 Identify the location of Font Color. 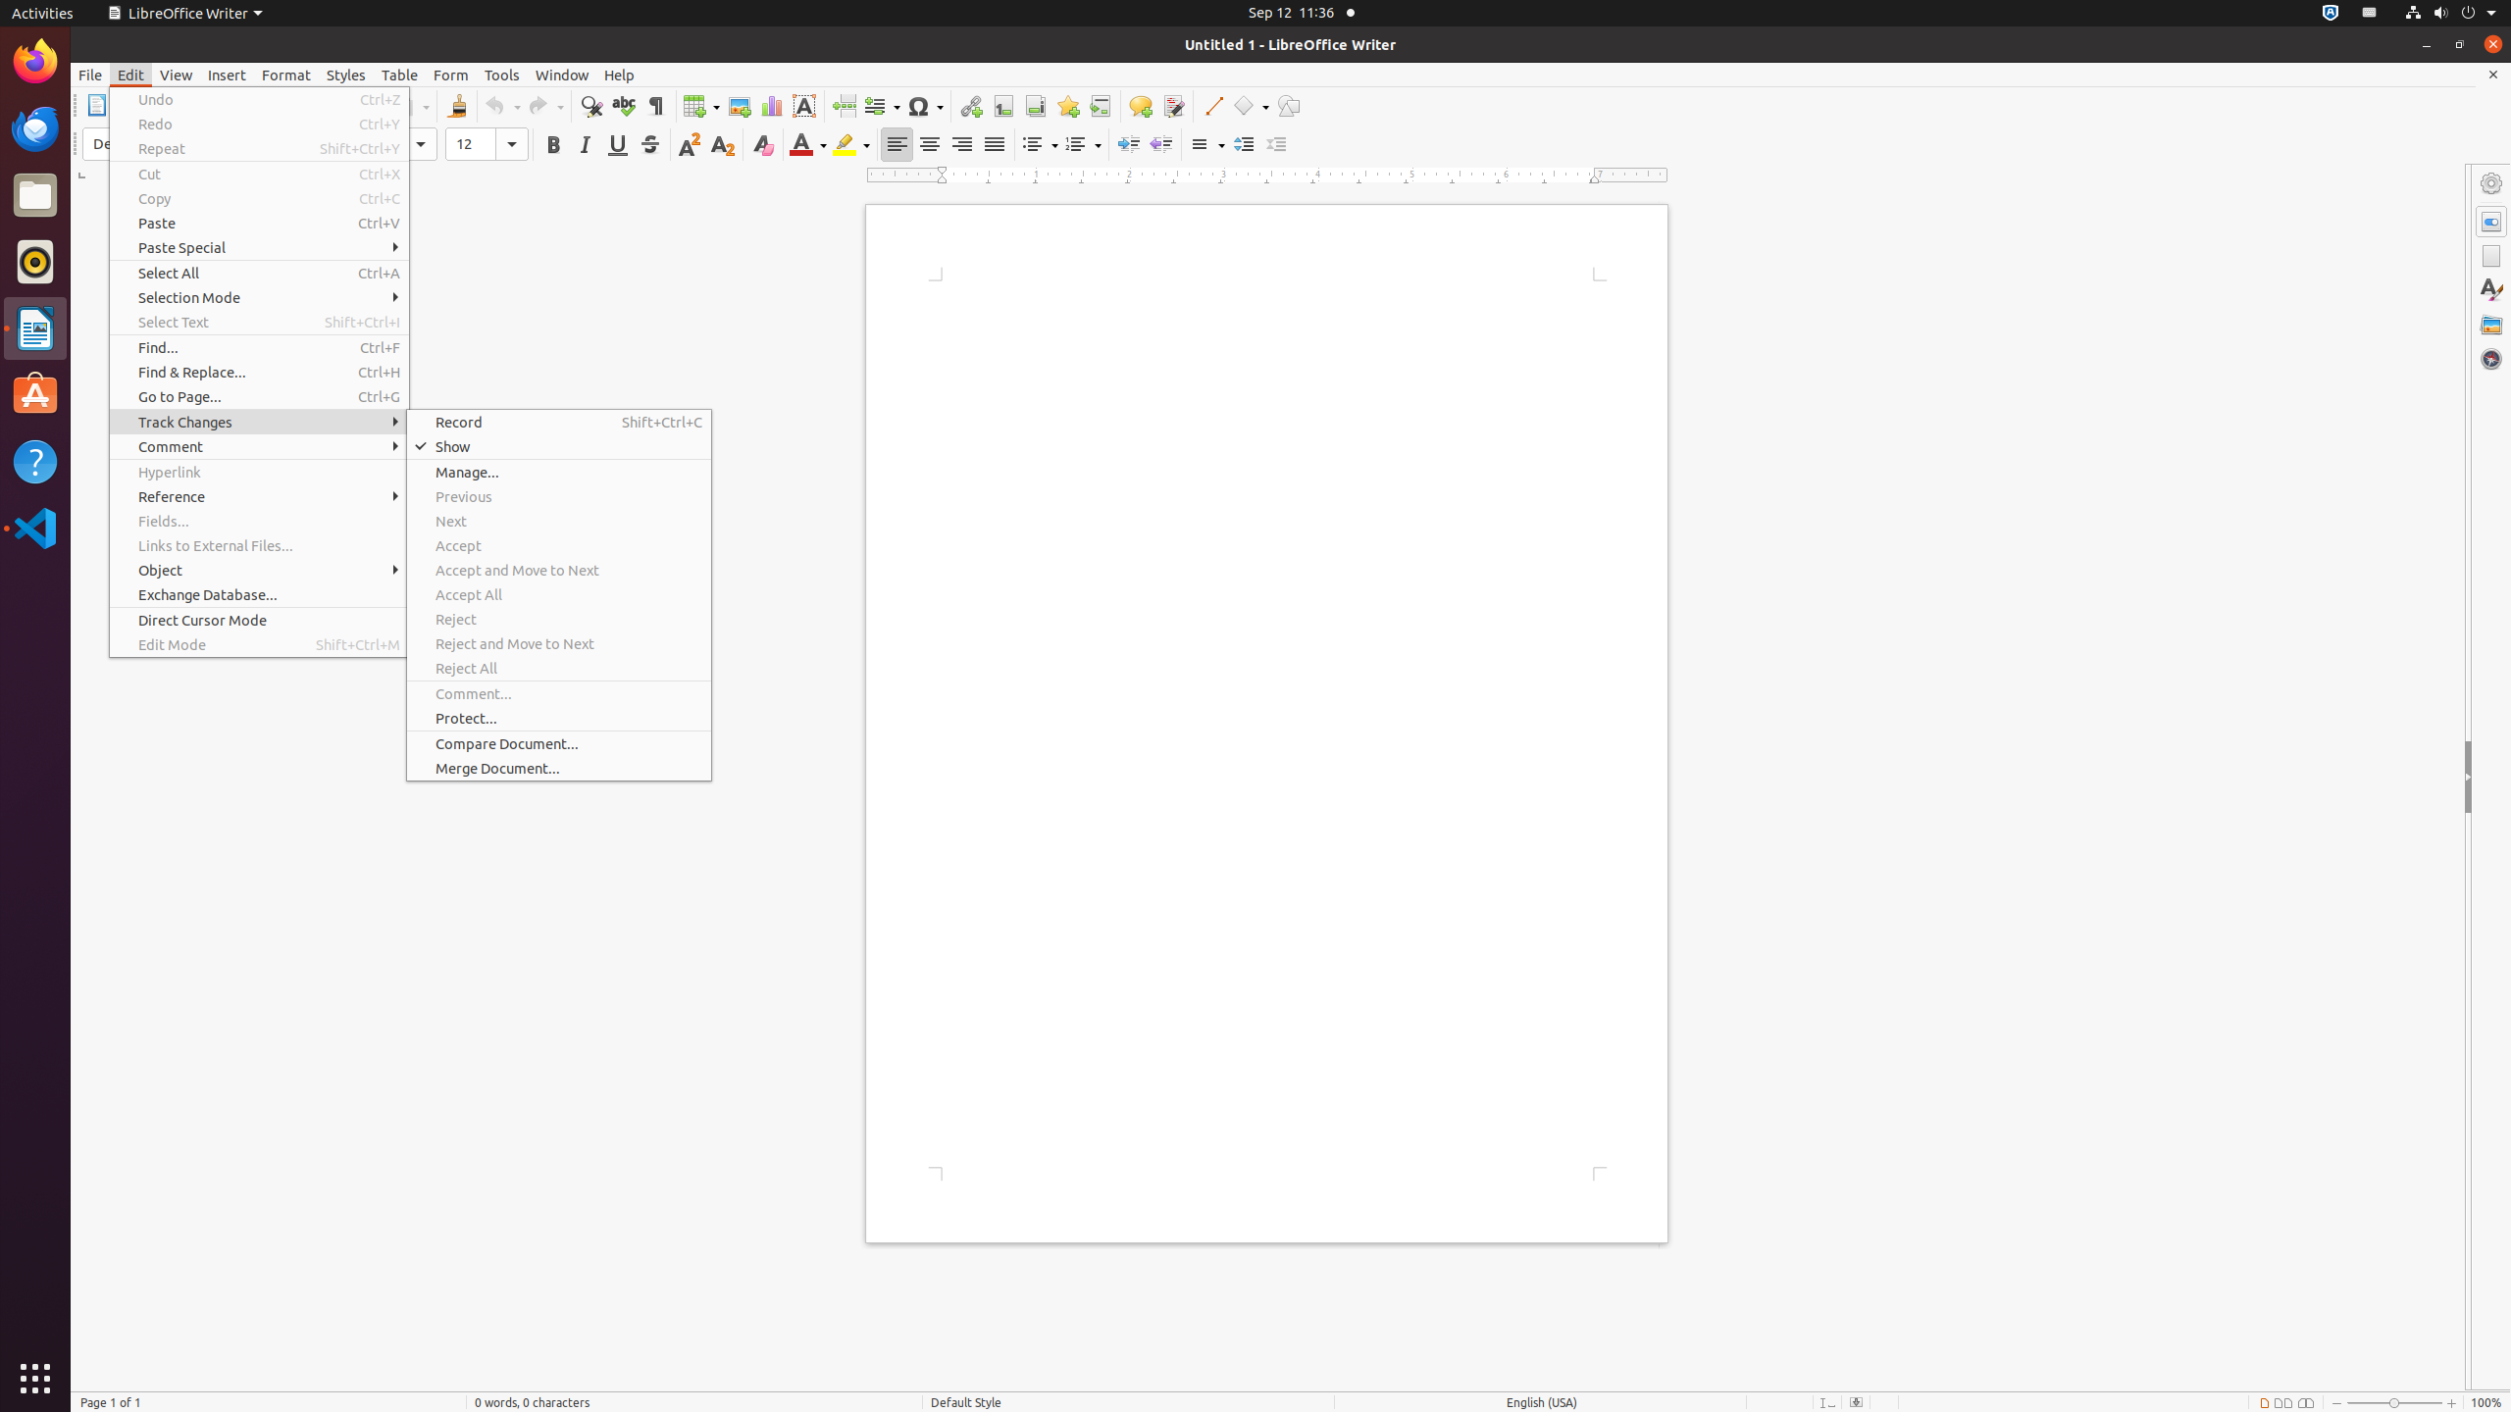
(808, 145).